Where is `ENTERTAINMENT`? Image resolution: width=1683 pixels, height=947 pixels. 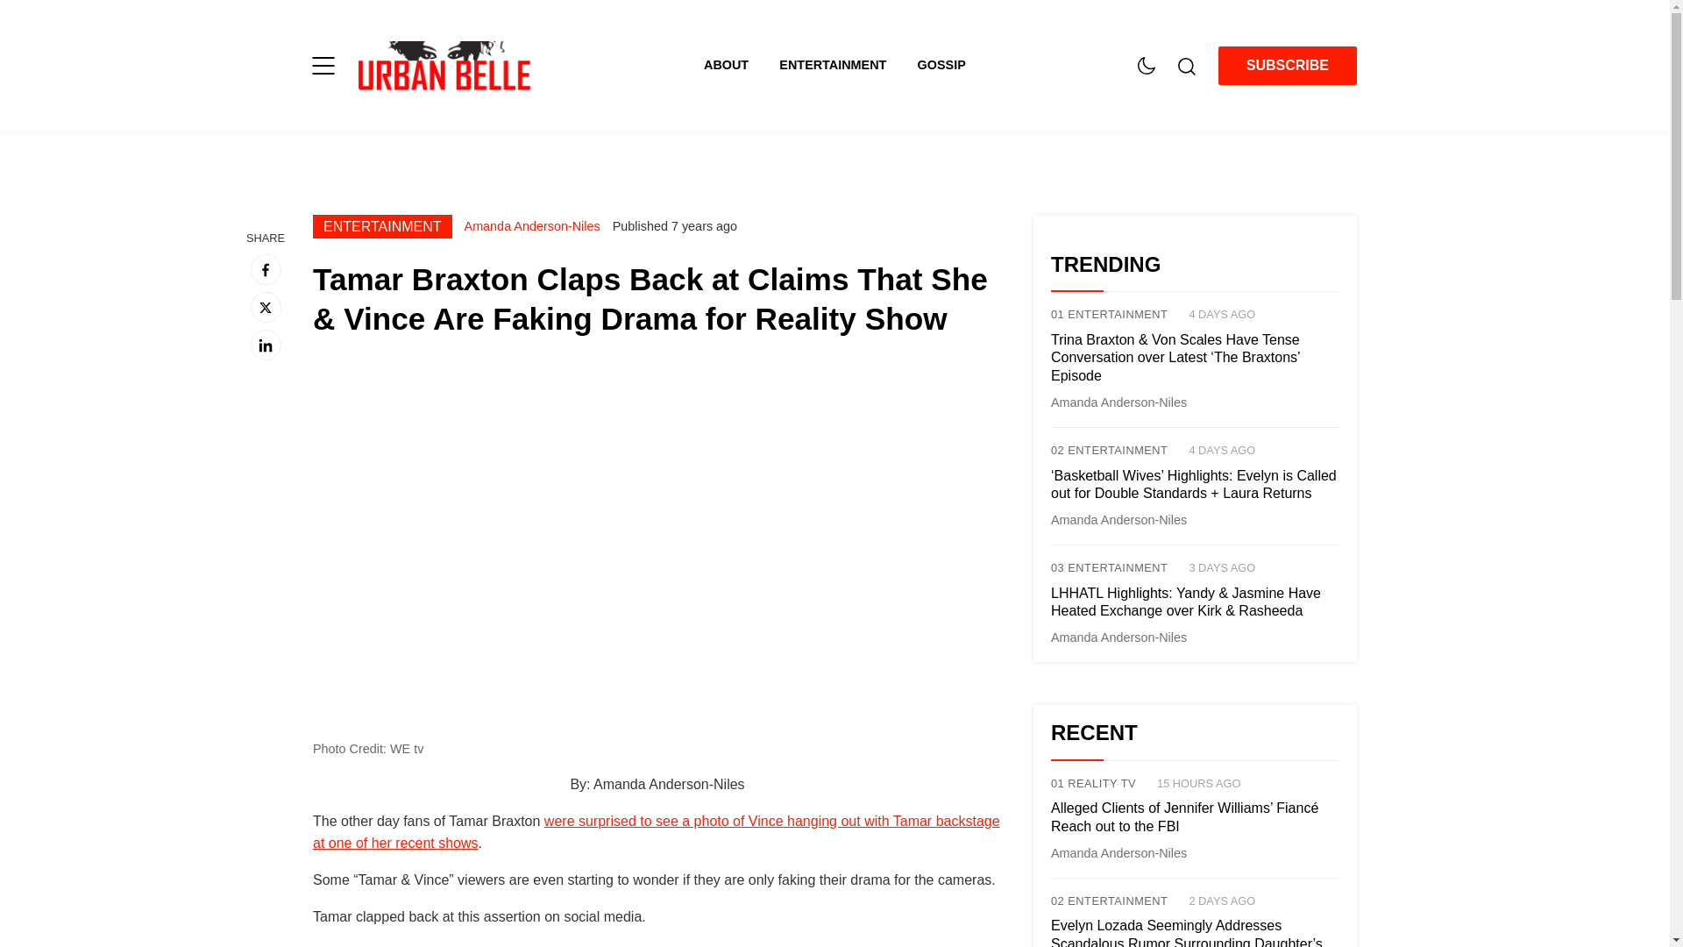 ENTERTAINMENT is located at coordinates (382, 226).